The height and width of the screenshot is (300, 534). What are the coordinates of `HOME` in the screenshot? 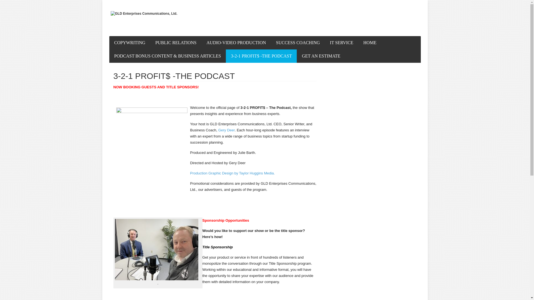 It's located at (370, 43).